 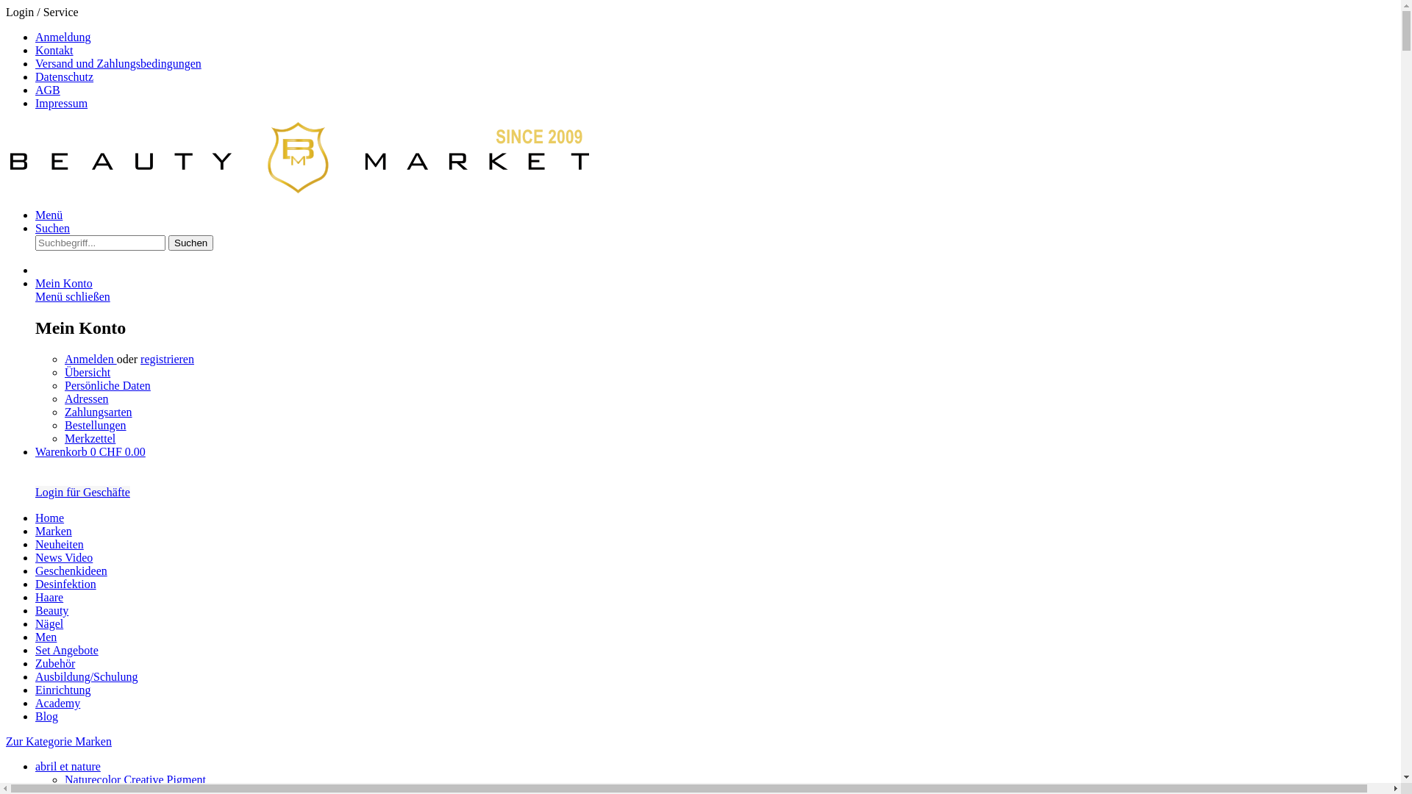 What do you see at coordinates (90, 438) in the screenshot?
I see `Merkzettel` at bounding box center [90, 438].